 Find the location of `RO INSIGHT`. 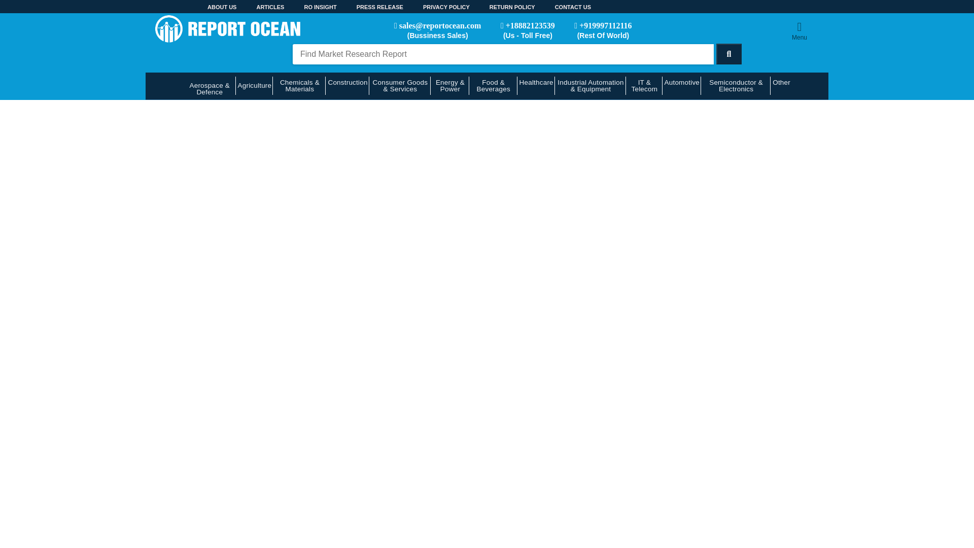

RO INSIGHT is located at coordinates (310, 7).